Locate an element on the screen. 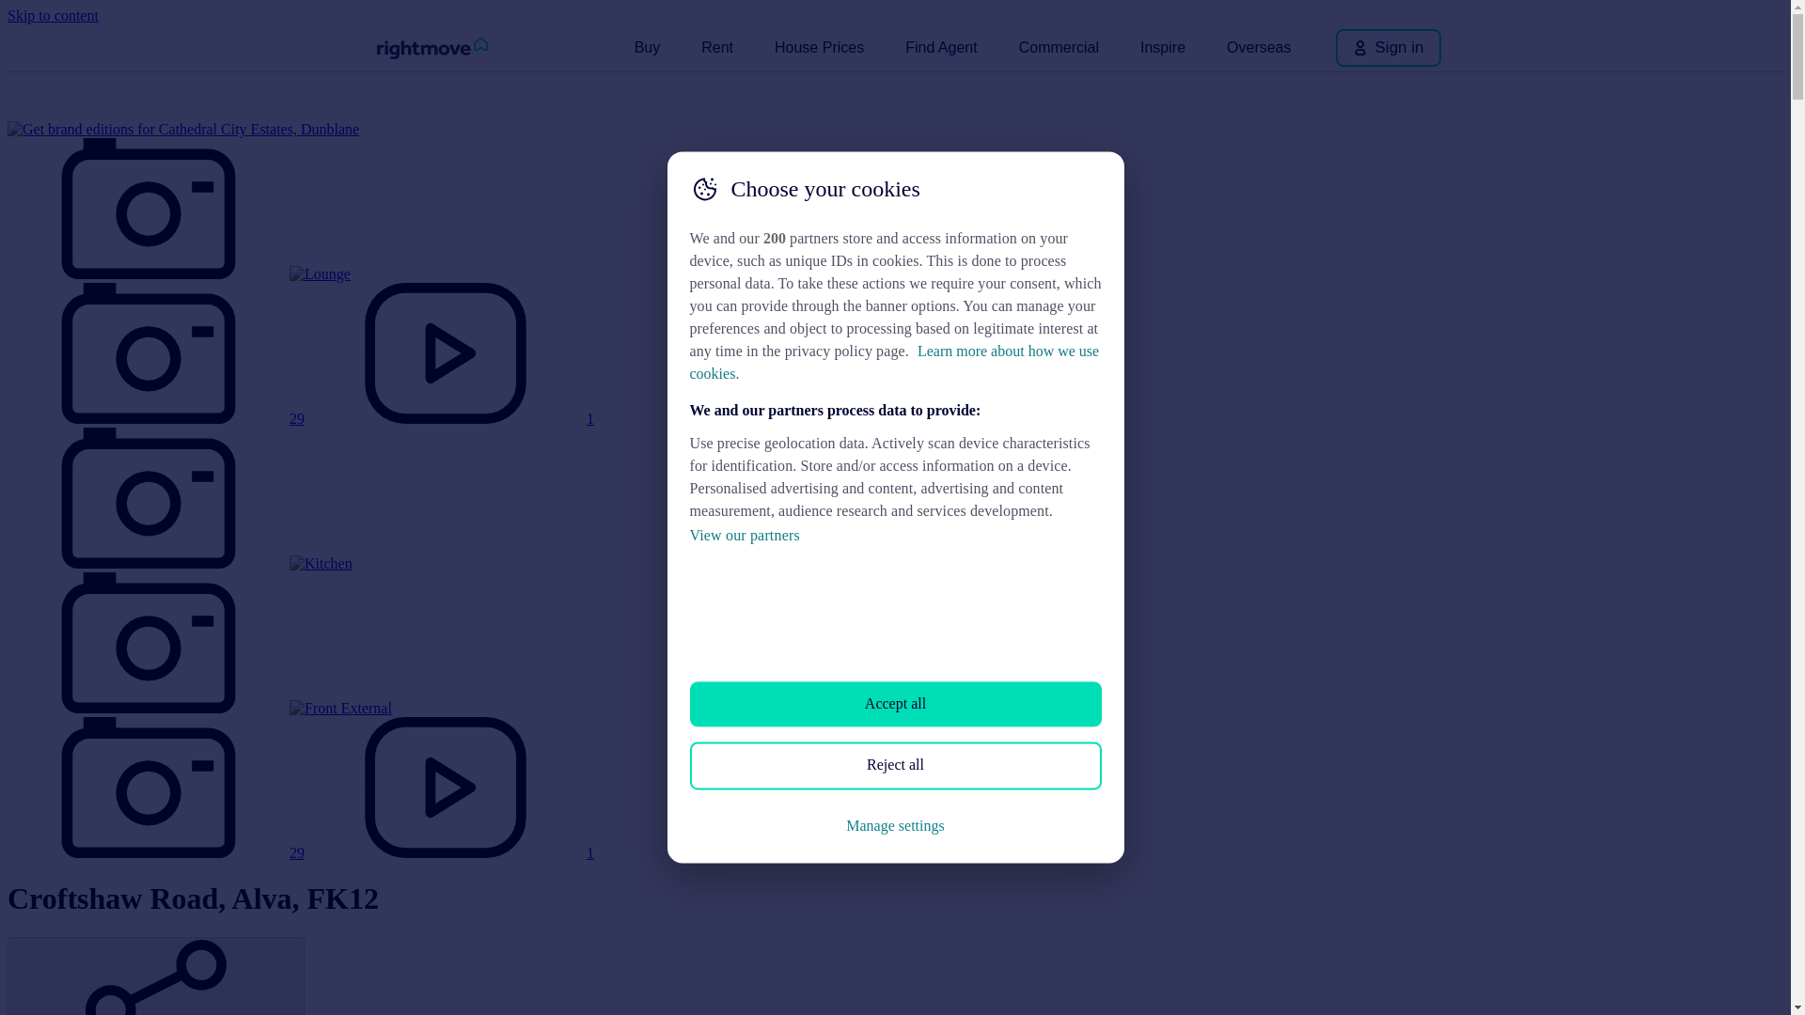 The width and height of the screenshot is (1805, 1015). House Prices is located at coordinates (820, 47).